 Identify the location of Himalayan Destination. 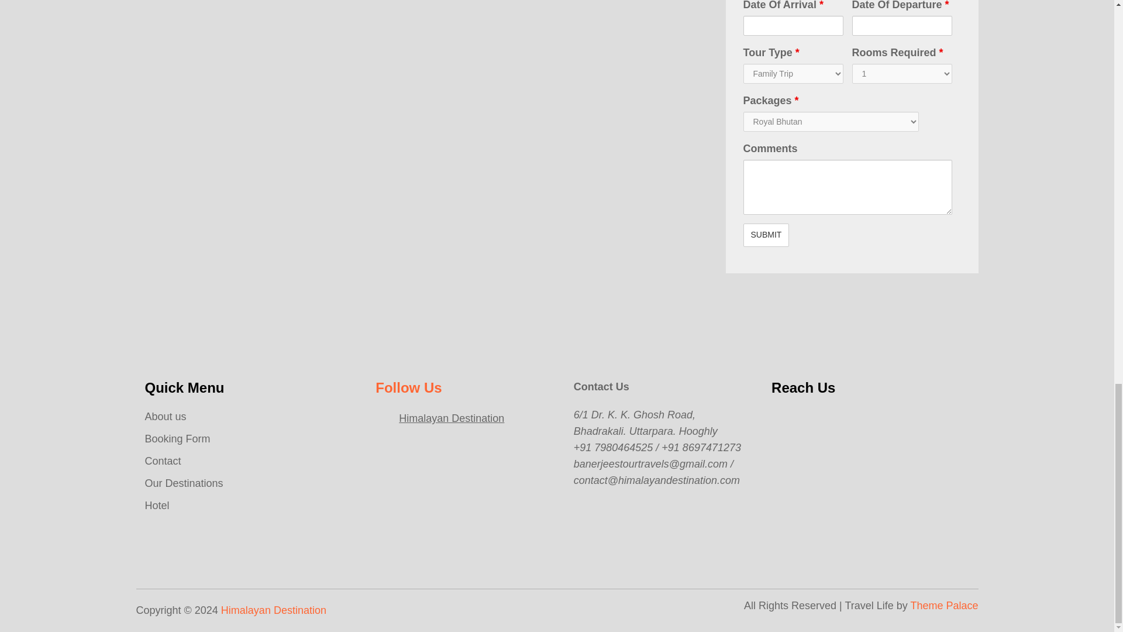
(452, 418).